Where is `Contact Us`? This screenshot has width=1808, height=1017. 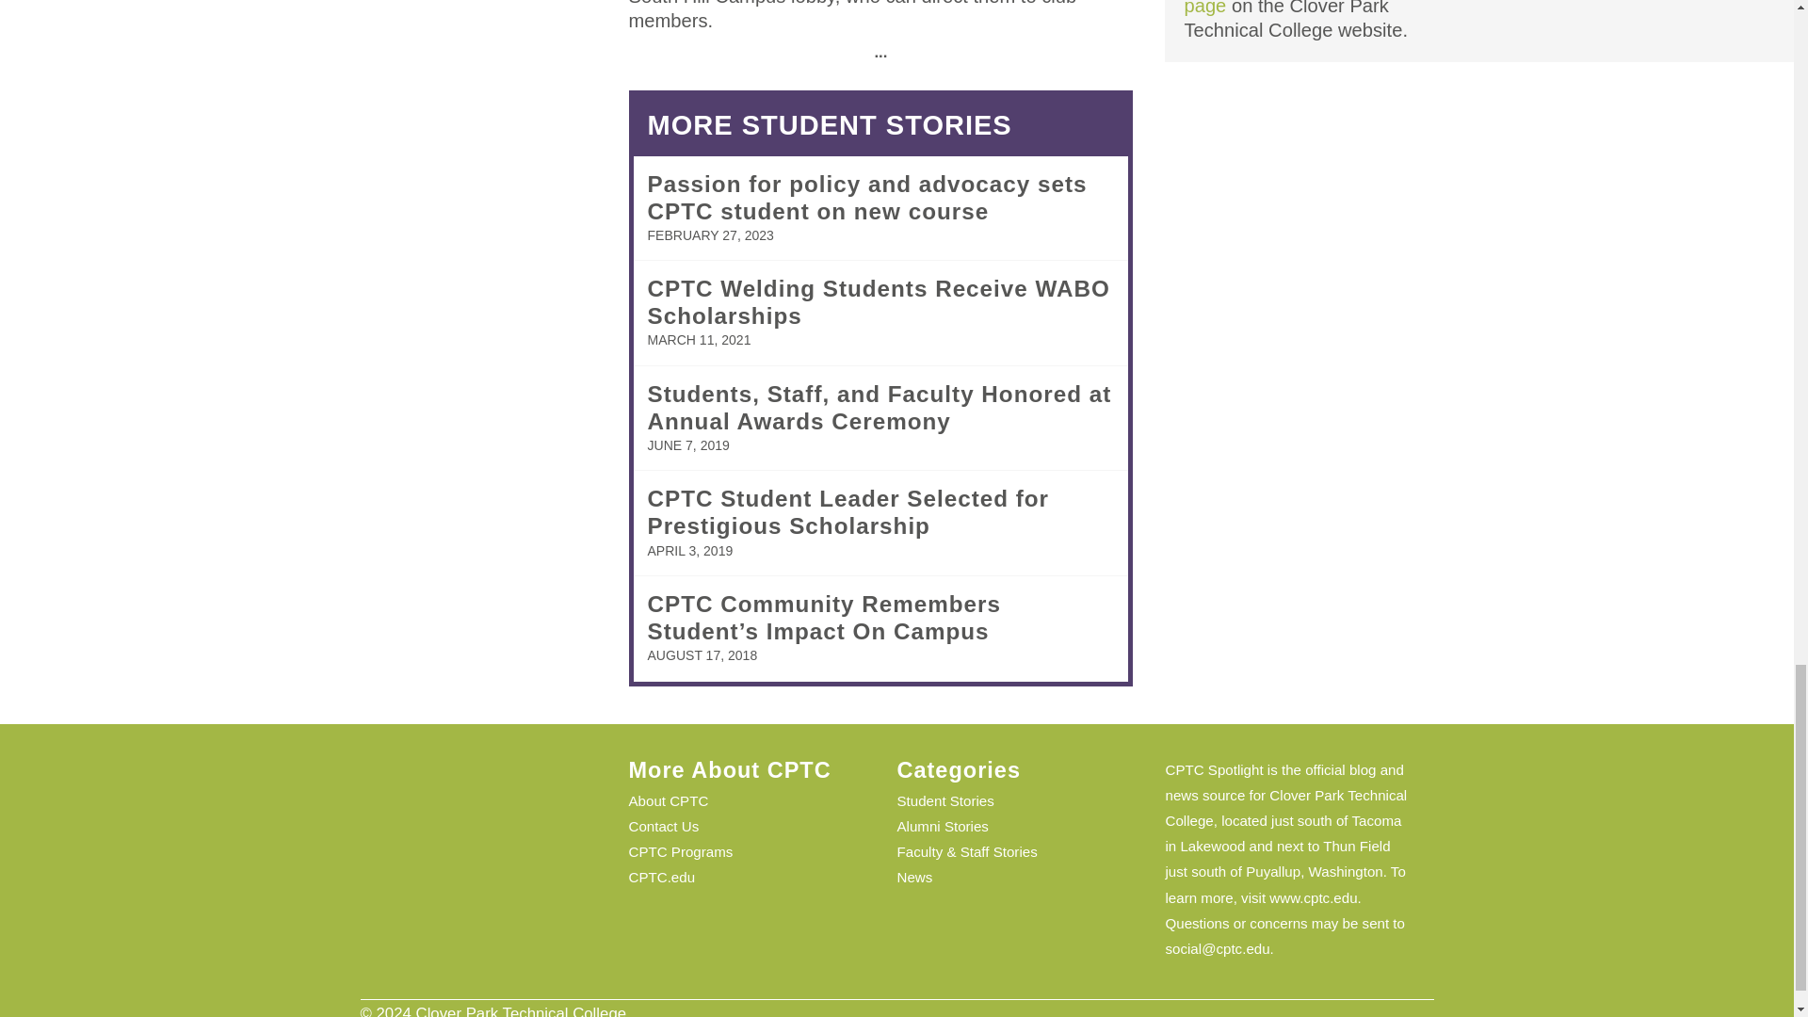
Contact Us is located at coordinates (665, 826).